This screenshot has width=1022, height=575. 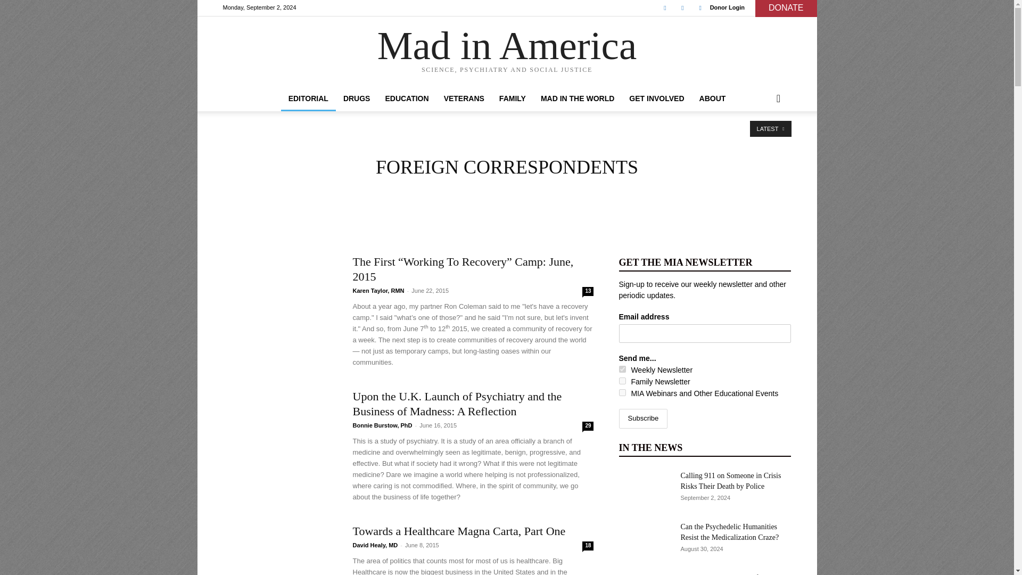 What do you see at coordinates (700, 7) in the screenshot?
I see `Youtube` at bounding box center [700, 7].